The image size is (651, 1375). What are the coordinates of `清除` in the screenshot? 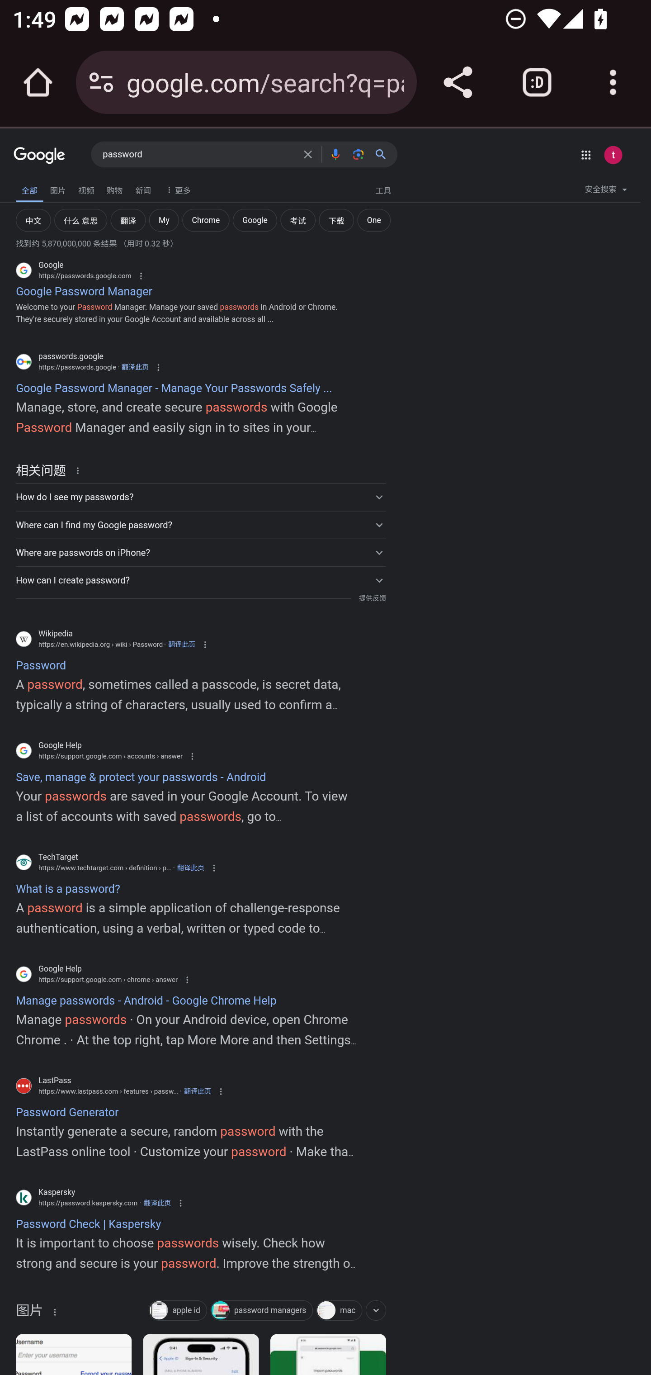 It's located at (307, 154).